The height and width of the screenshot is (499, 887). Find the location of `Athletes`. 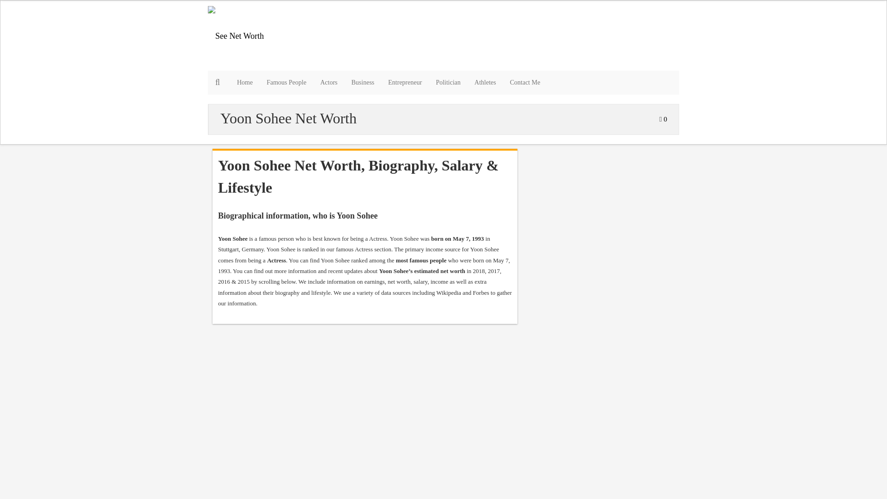

Athletes is located at coordinates (485, 83).